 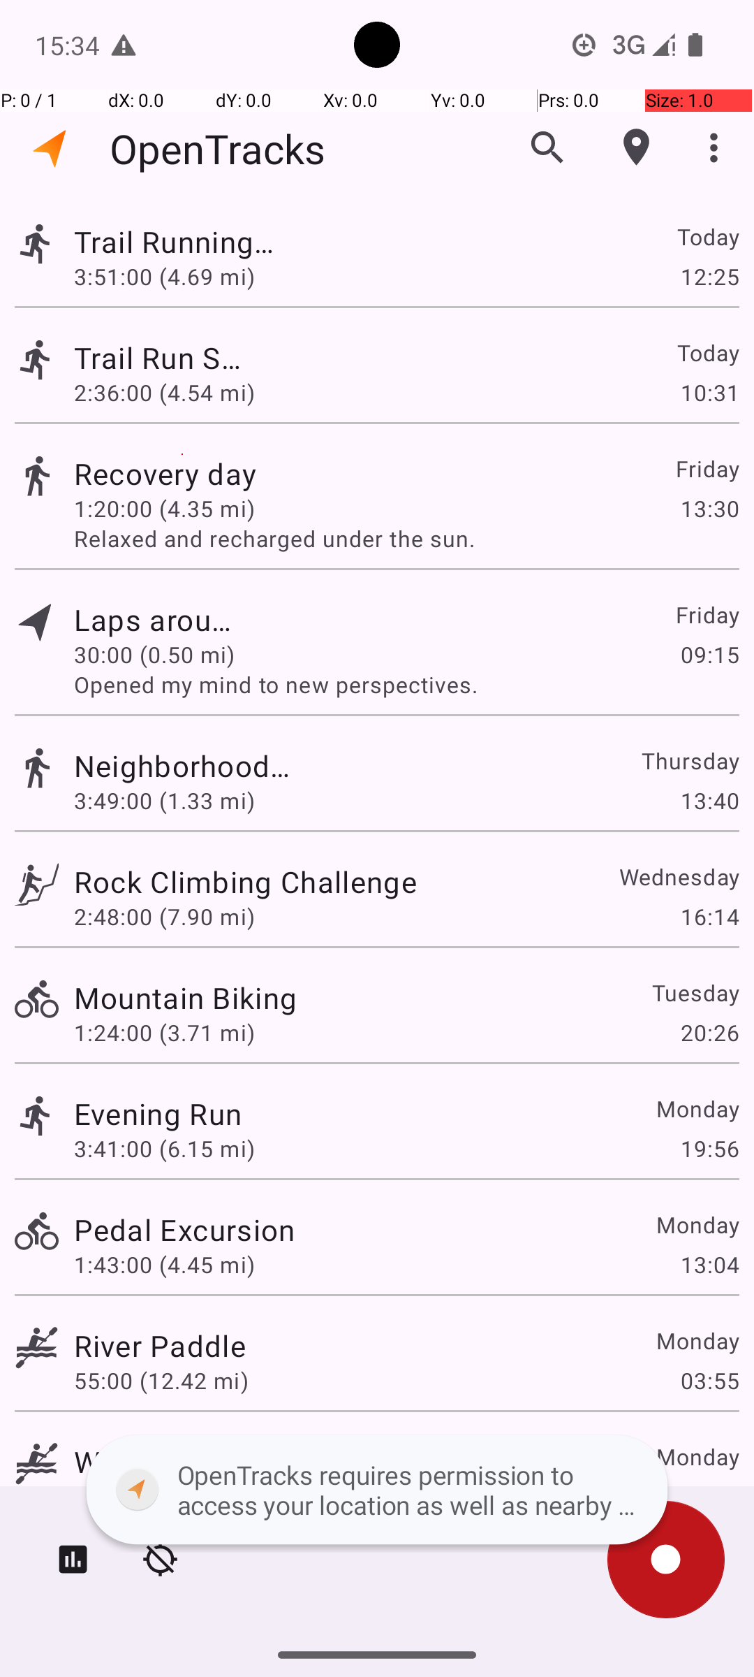 What do you see at coordinates (246, 882) in the screenshot?
I see `Rock Climbing Challenge` at bounding box center [246, 882].